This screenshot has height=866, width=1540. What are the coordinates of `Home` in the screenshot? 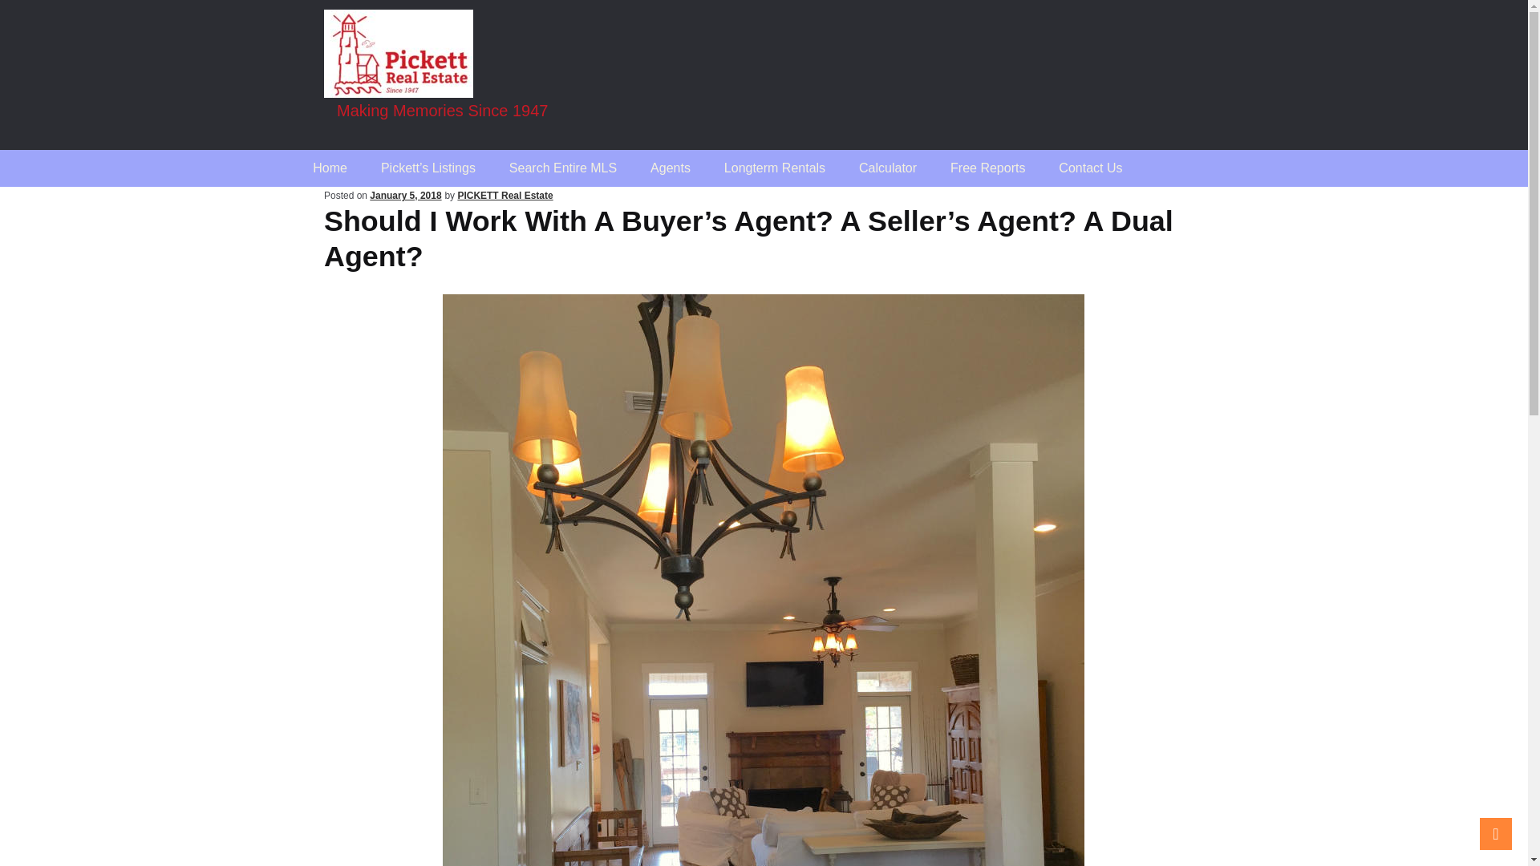 It's located at (330, 168).